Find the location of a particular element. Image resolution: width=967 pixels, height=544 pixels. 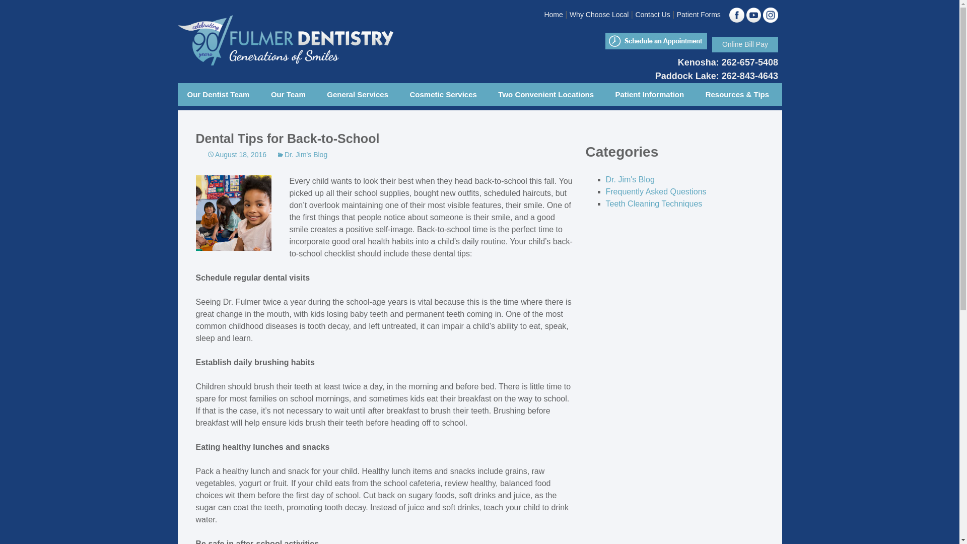

James C. Fulmer, DDS is located at coordinates (226, 117).